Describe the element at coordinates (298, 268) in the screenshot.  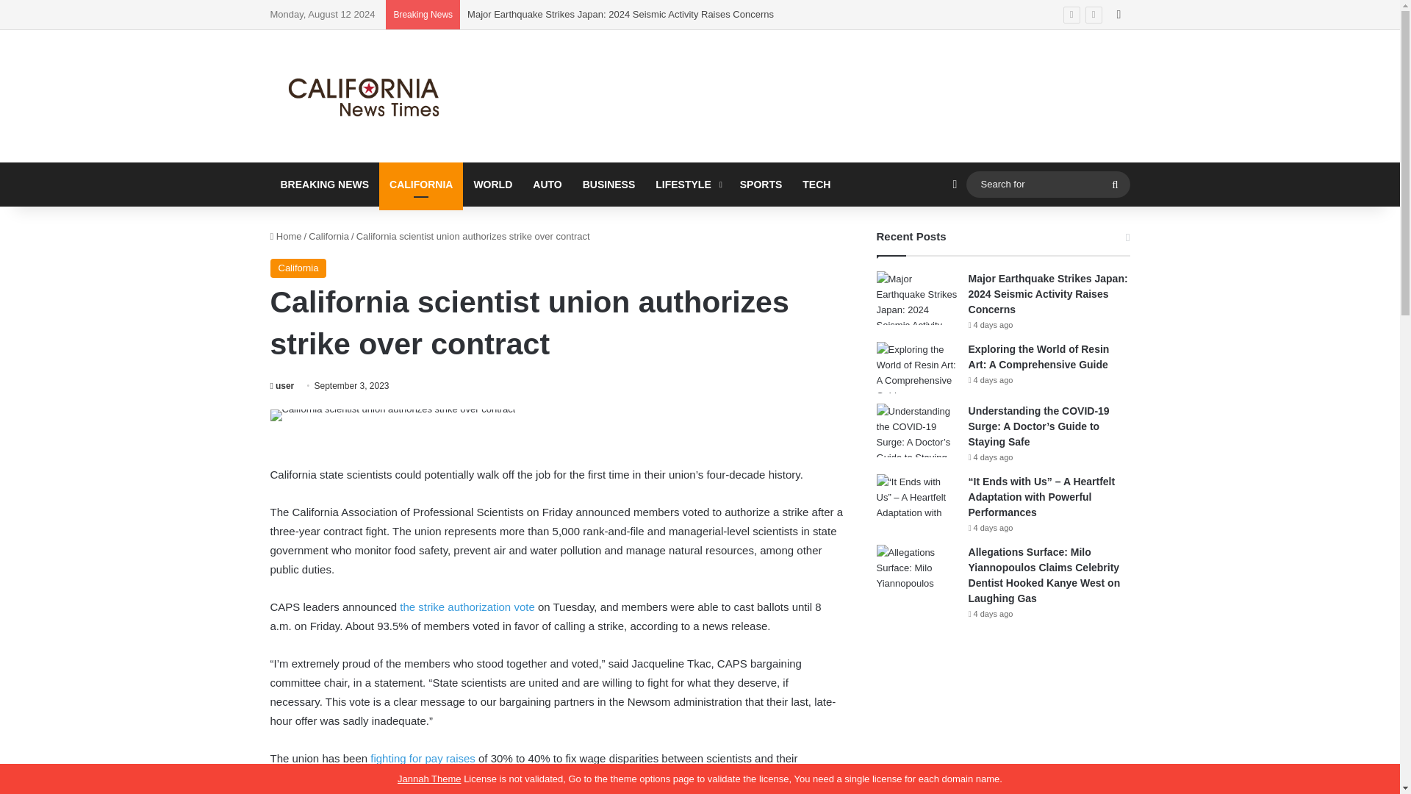
I see `California` at that location.